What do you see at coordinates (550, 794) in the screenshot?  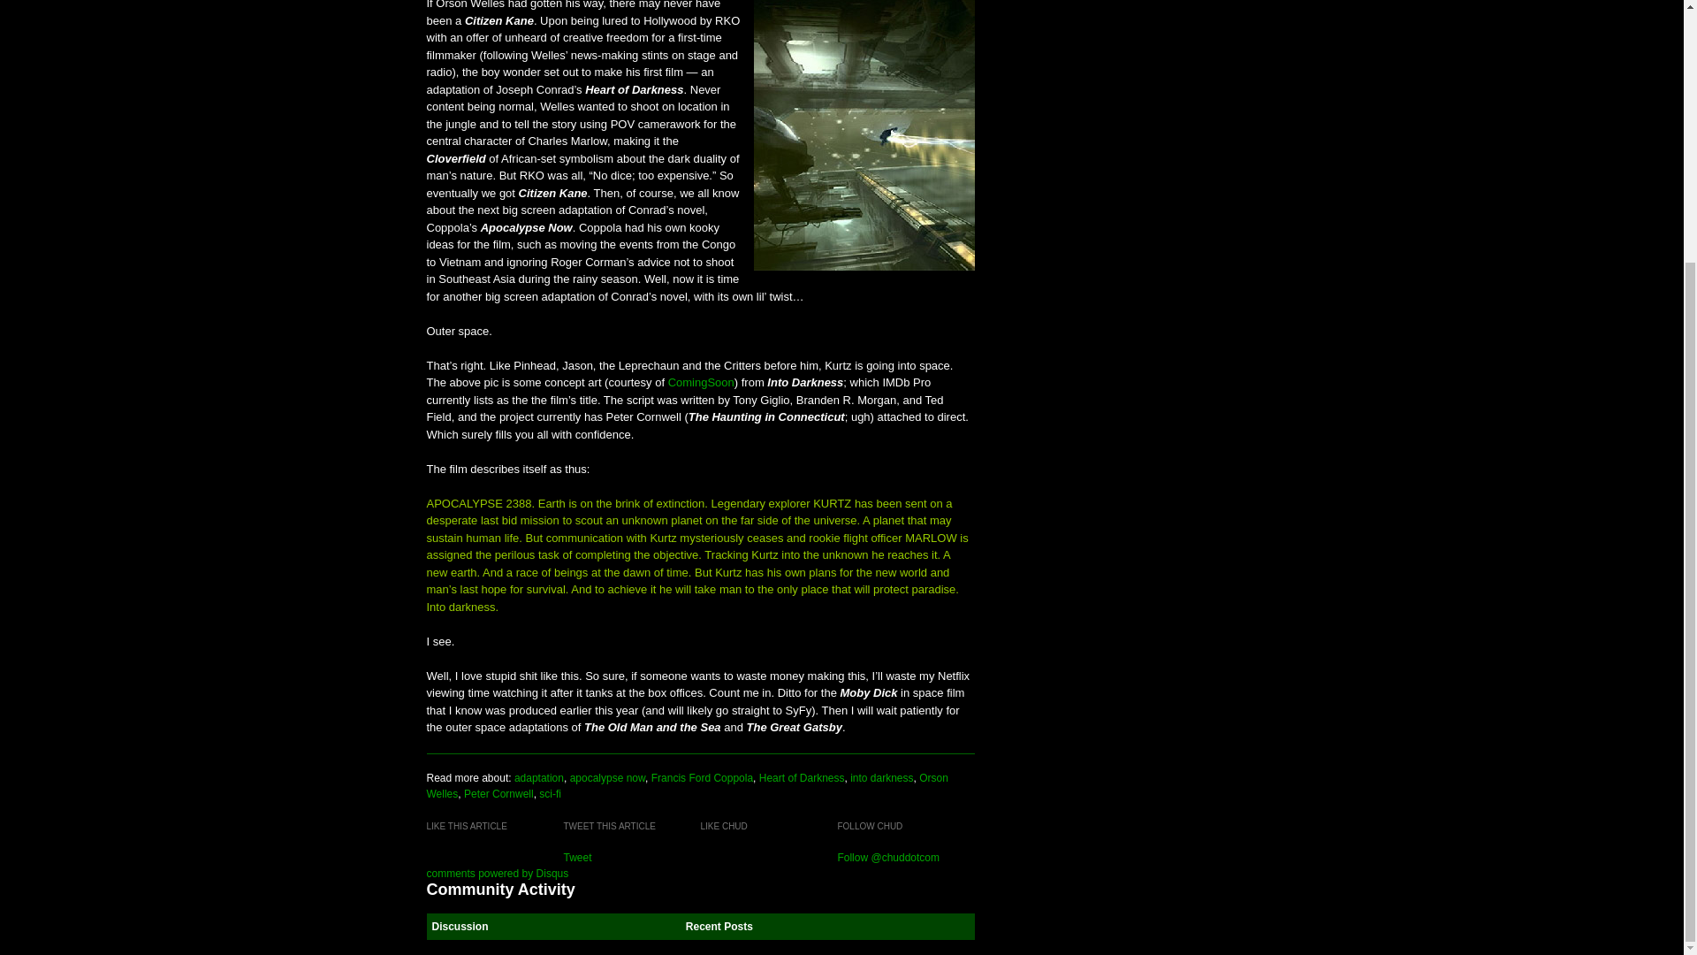 I see `sci-fi` at bounding box center [550, 794].